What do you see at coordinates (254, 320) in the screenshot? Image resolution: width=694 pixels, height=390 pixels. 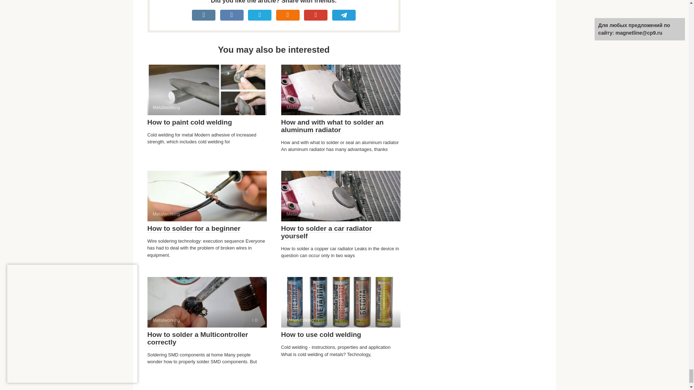 I see `How to use cold welding` at bounding box center [254, 320].